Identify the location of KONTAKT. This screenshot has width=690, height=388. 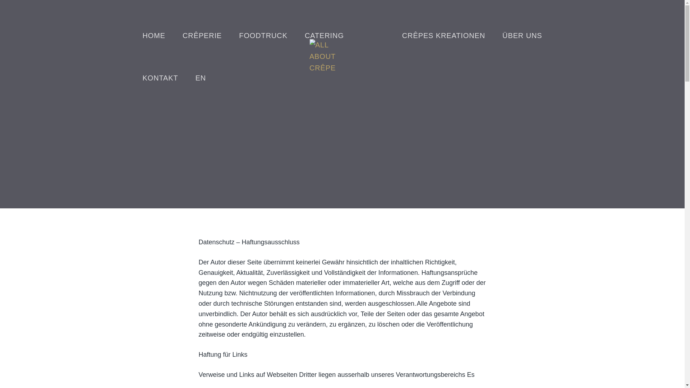
(160, 78).